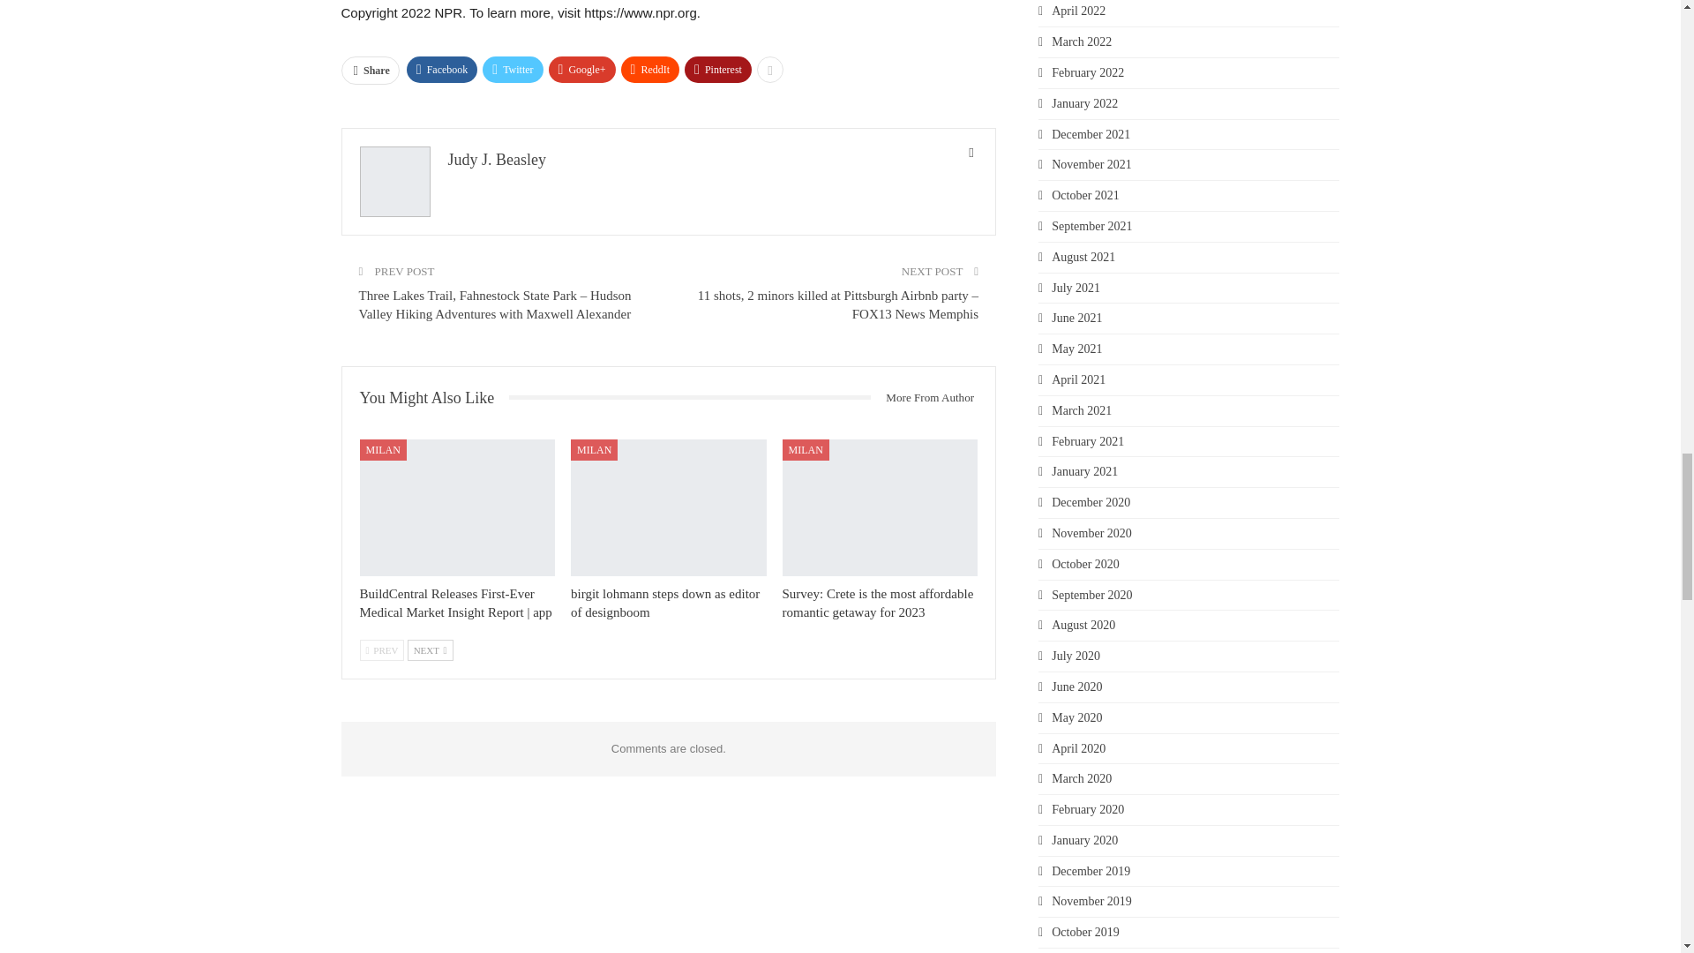 This screenshot has width=1694, height=953. Describe the element at coordinates (498, 159) in the screenshot. I see `Judy J. Beasley` at that location.